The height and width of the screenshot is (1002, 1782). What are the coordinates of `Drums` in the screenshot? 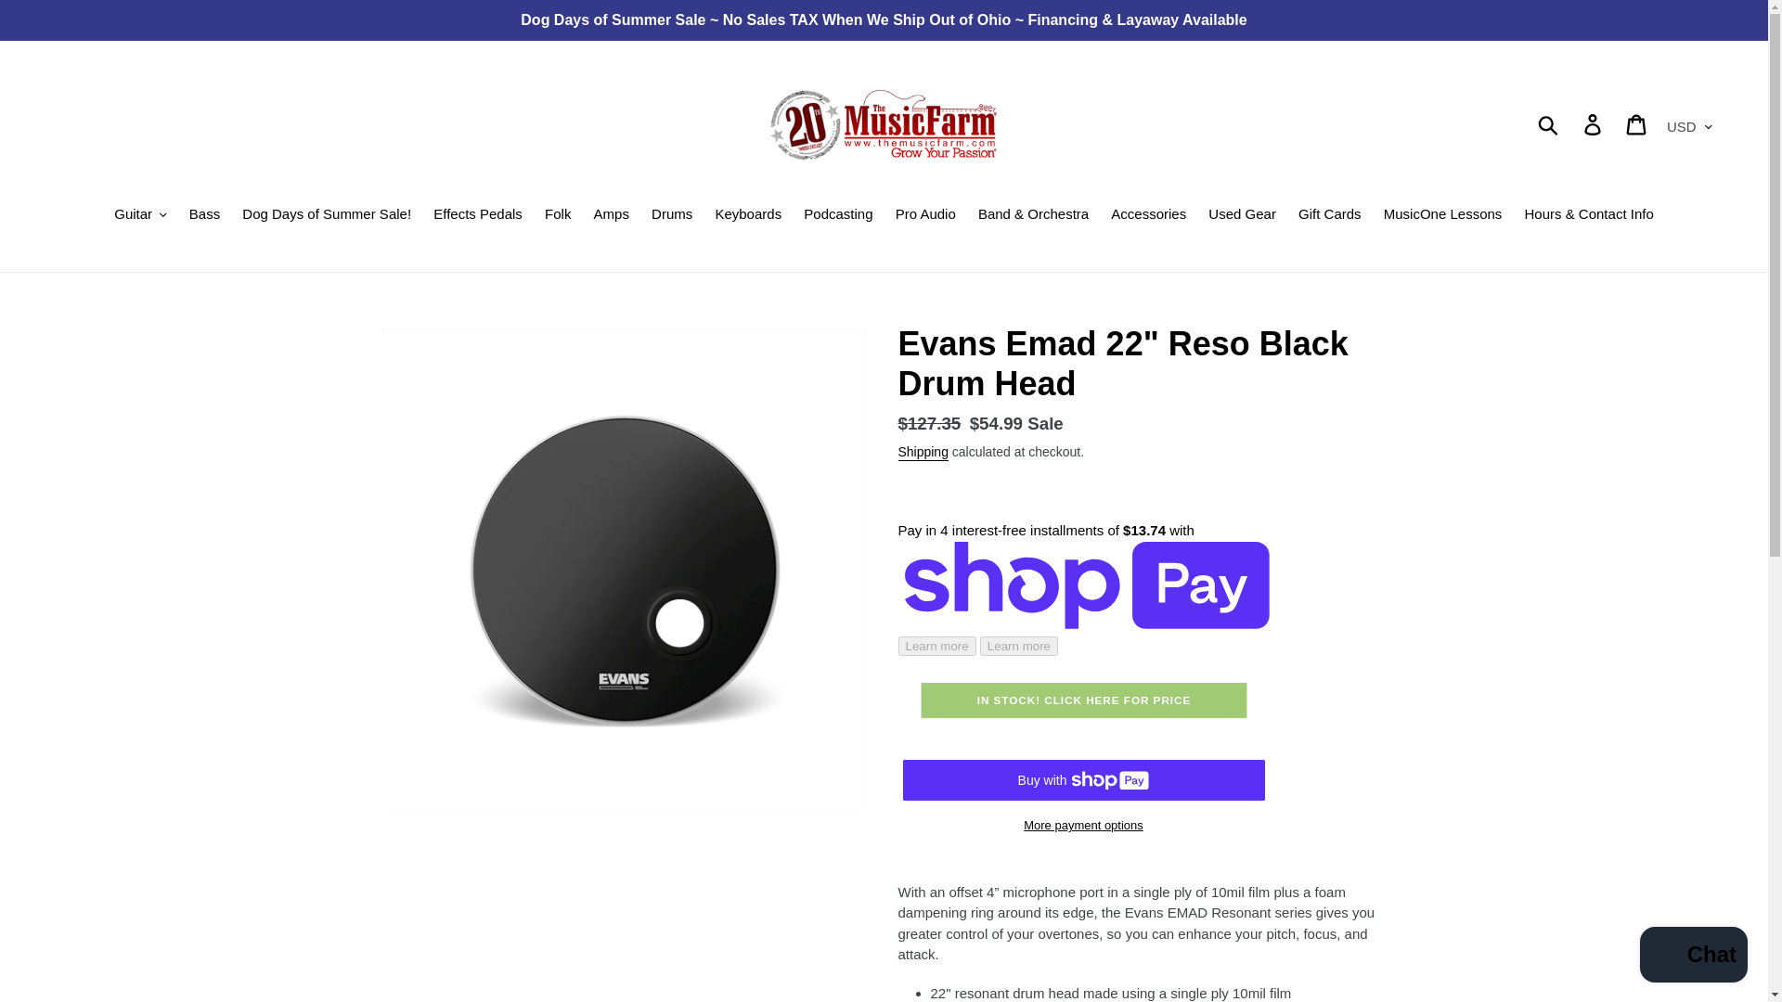 It's located at (672, 216).